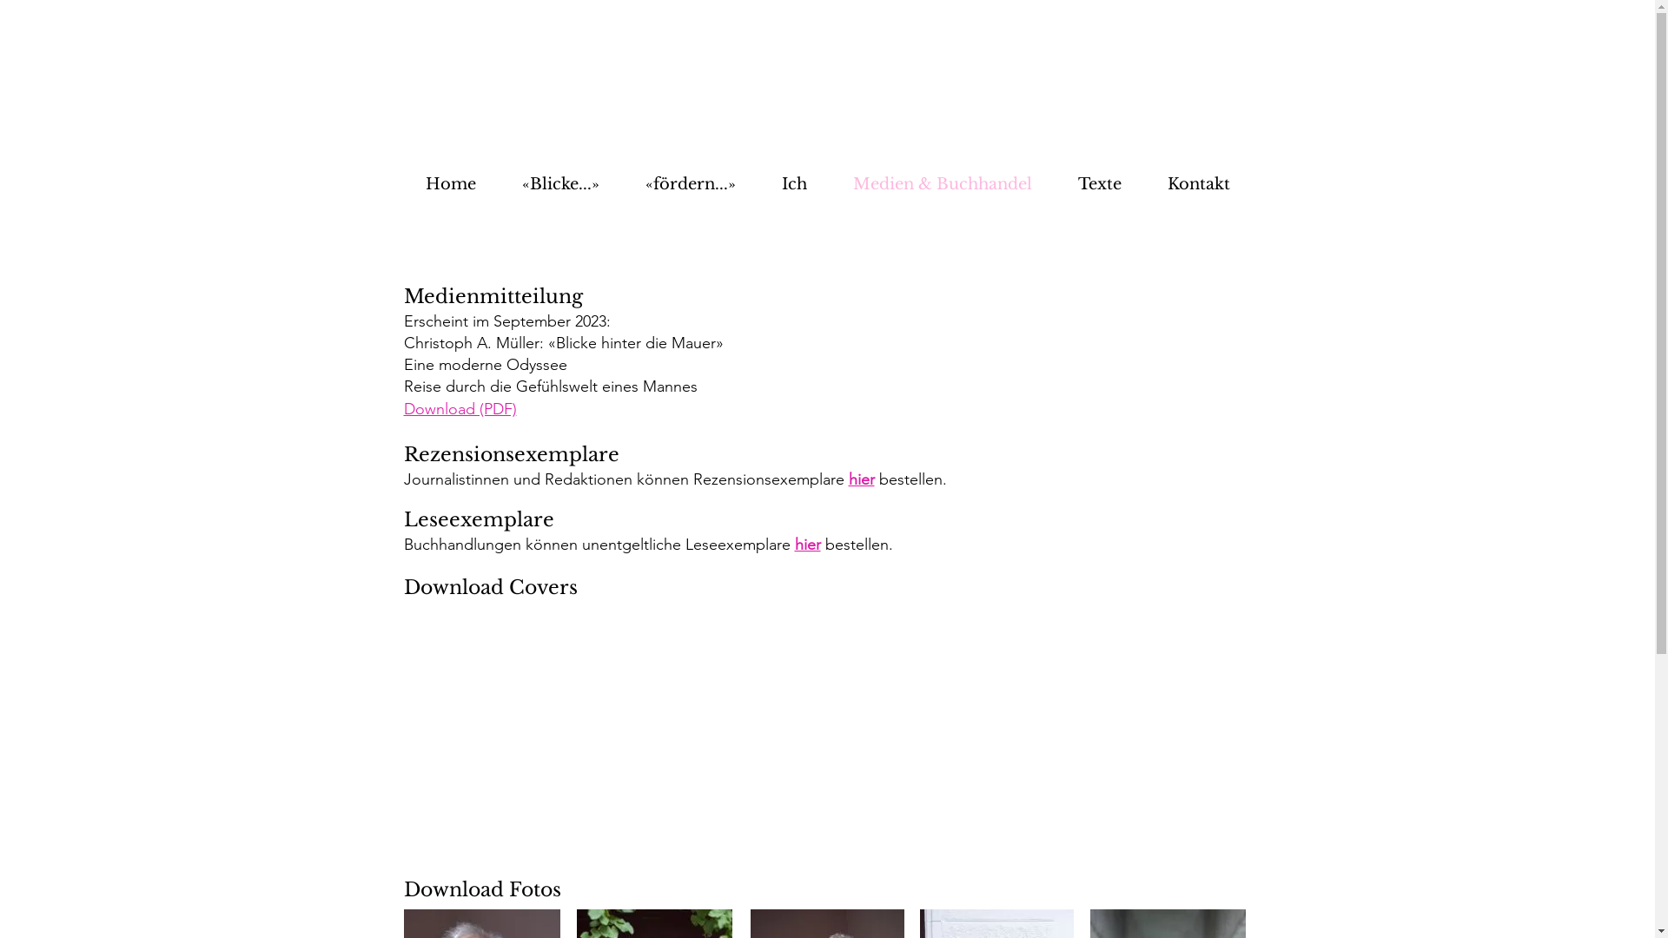 The height and width of the screenshot is (938, 1668). What do you see at coordinates (450, 184) in the screenshot?
I see `Home` at bounding box center [450, 184].